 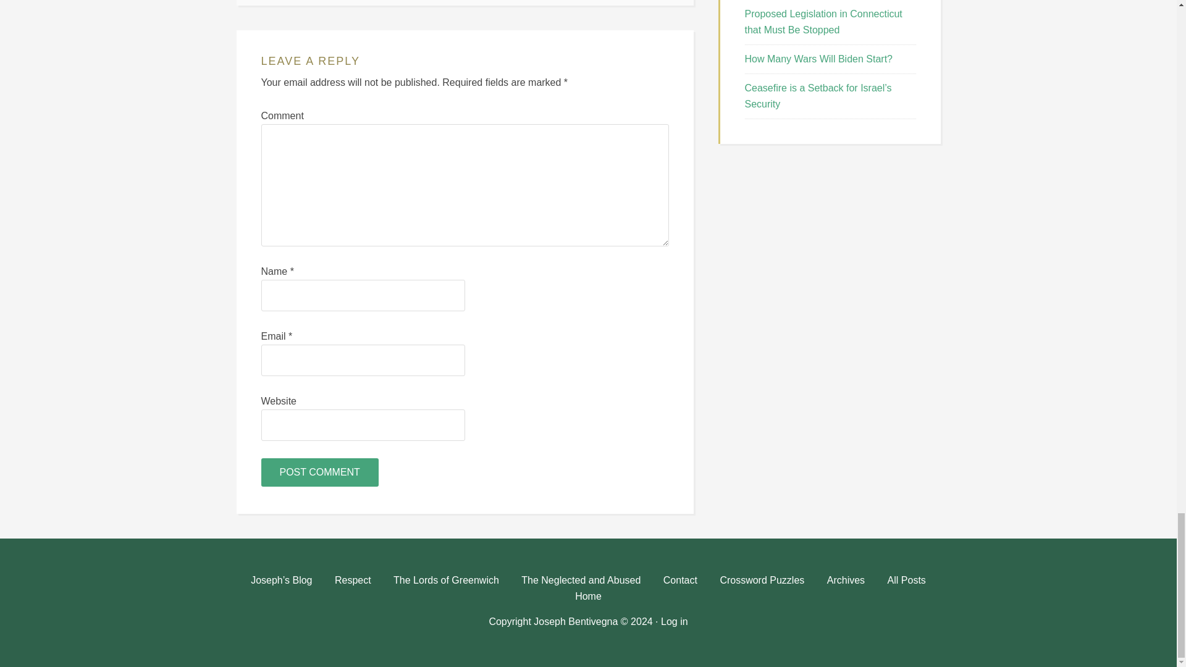 What do you see at coordinates (846, 583) in the screenshot?
I see `Archives` at bounding box center [846, 583].